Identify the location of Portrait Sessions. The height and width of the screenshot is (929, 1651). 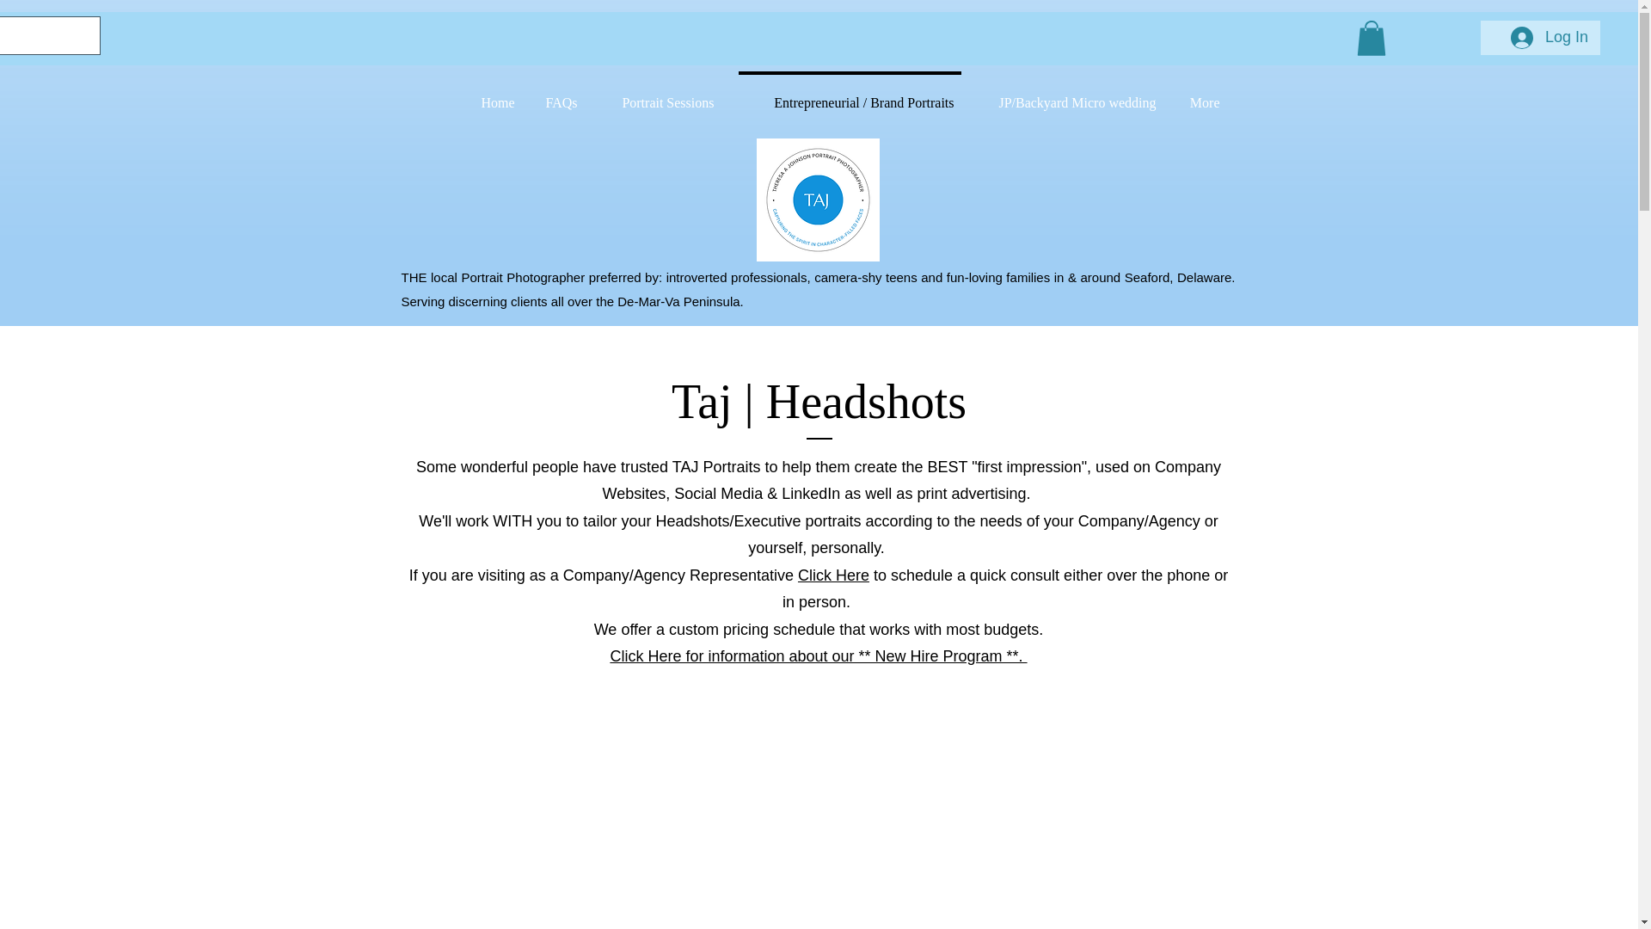
(660, 95).